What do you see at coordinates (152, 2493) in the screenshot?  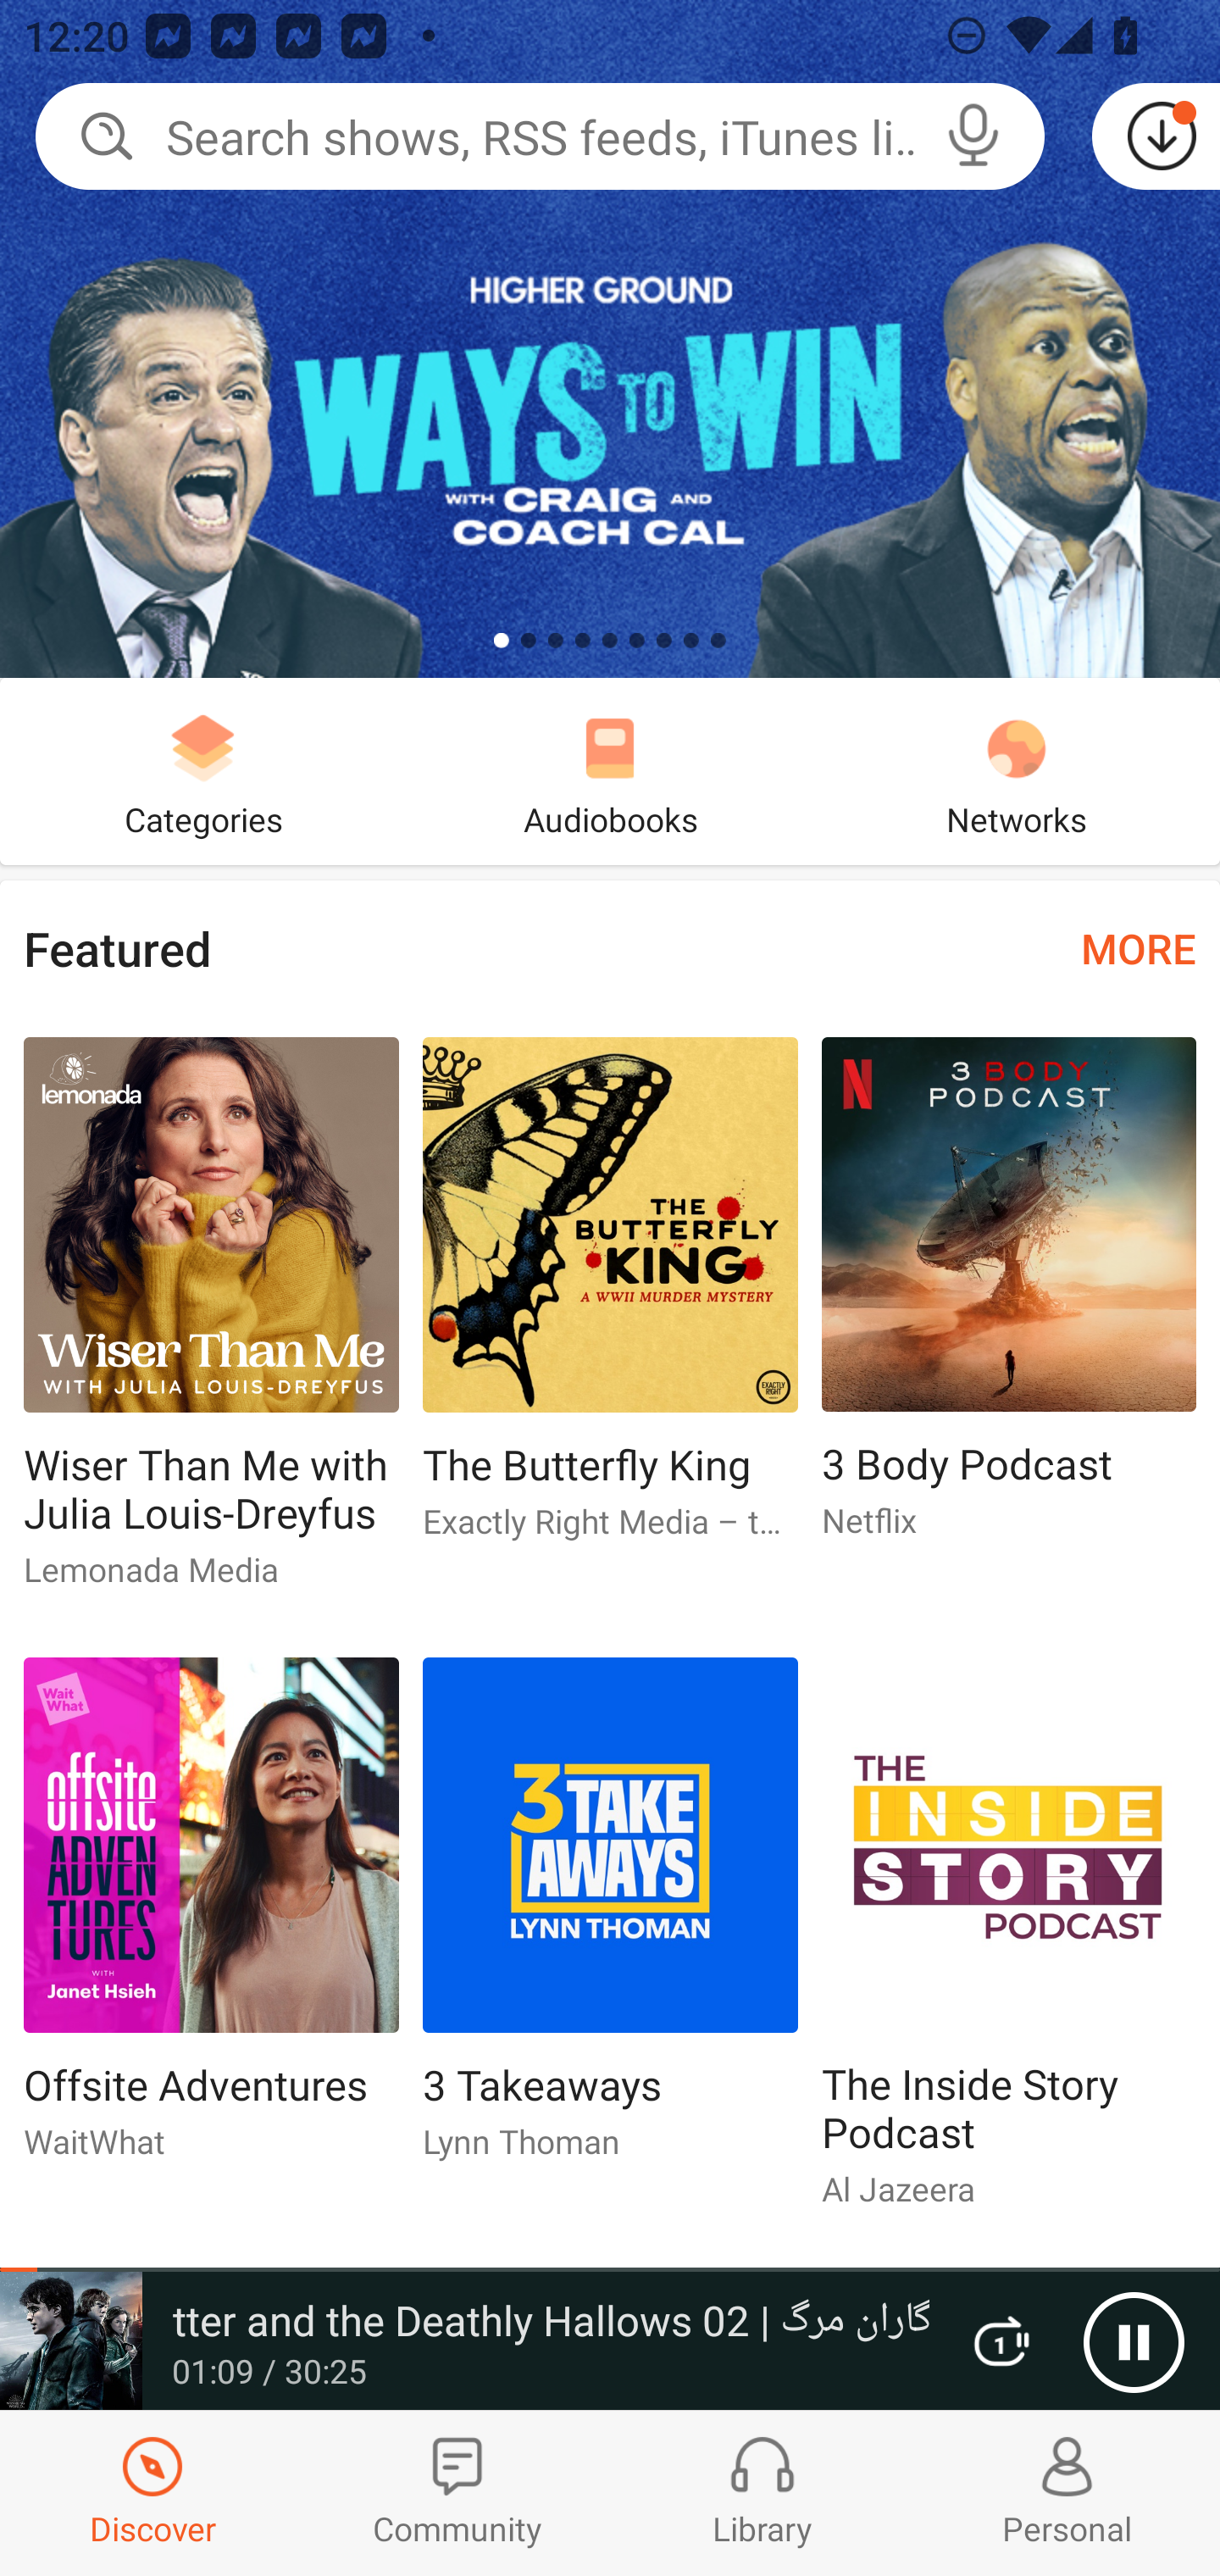 I see `Discover` at bounding box center [152, 2493].